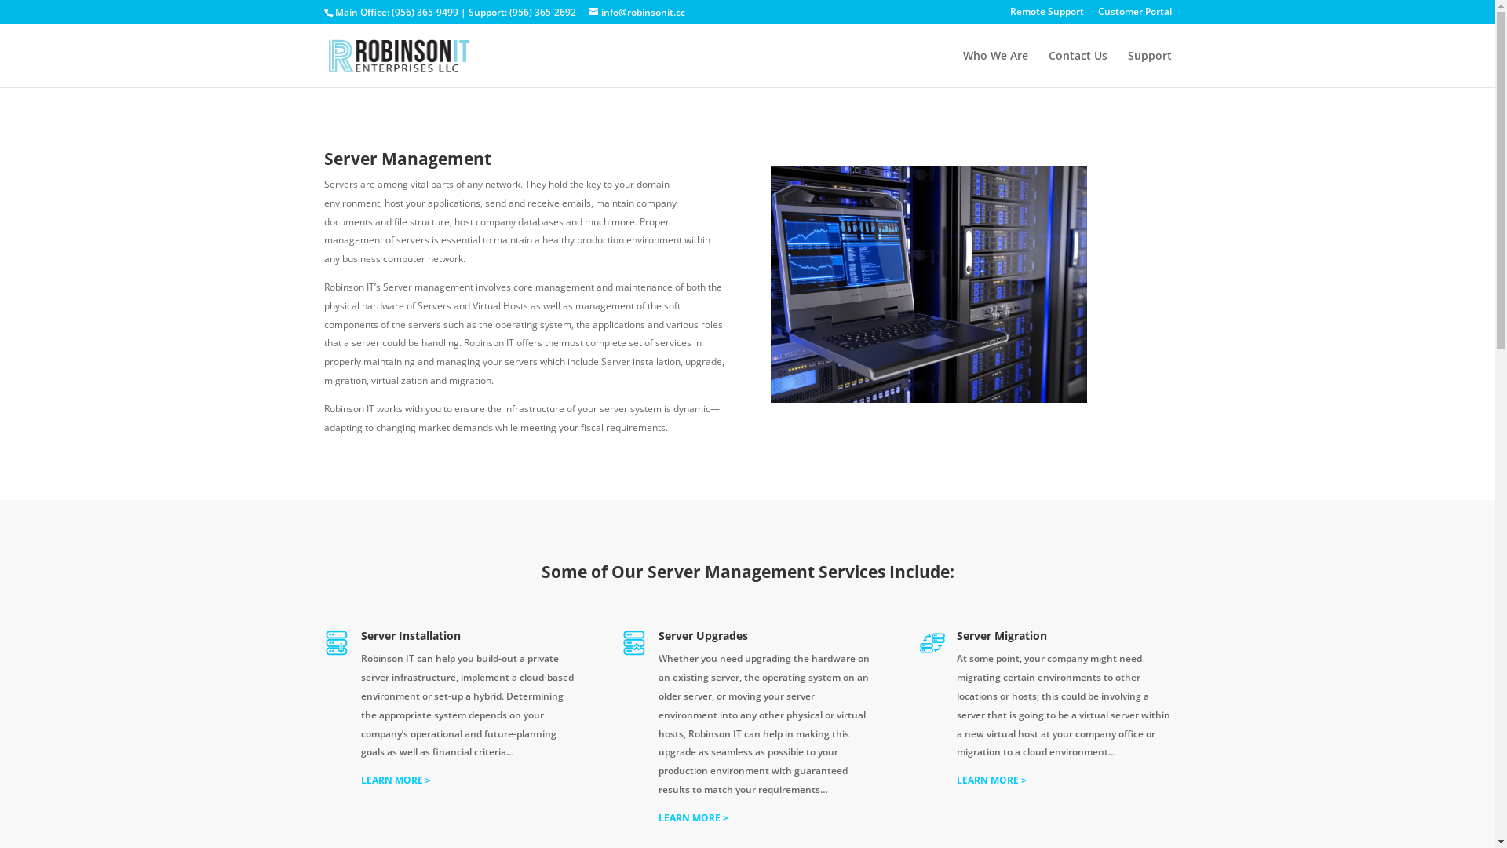 Image resolution: width=1507 pixels, height=848 pixels. What do you see at coordinates (694, 818) in the screenshot?
I see `LEARN MORE >` at bounding box center [694, 818].